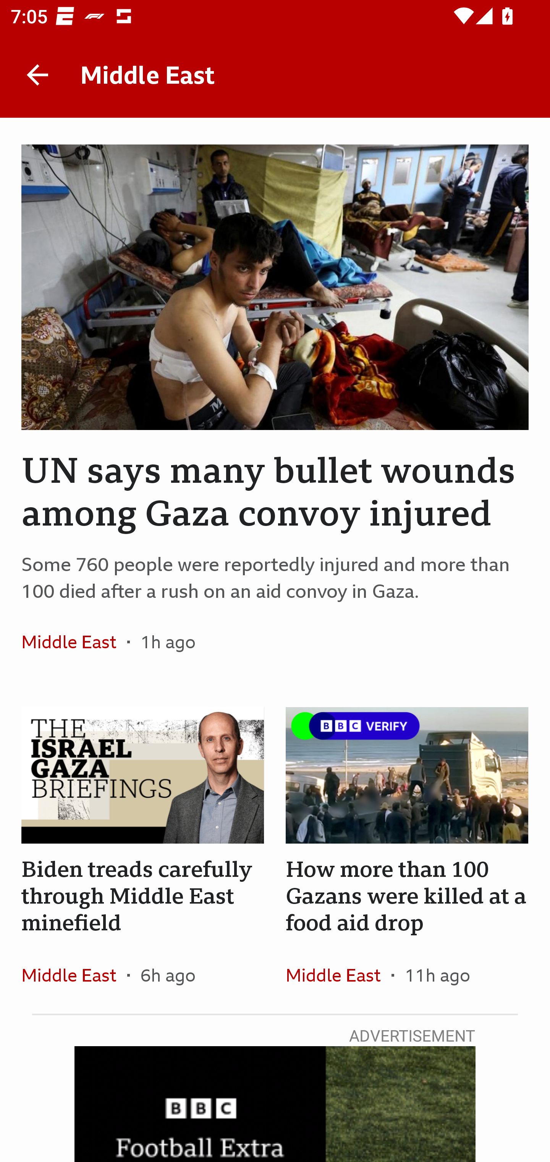 Image resolution: width=550 pixels, height=1162 pixels. Describe the element at coordinates (37, 75) in the screenshot. I see `Back` at that location.